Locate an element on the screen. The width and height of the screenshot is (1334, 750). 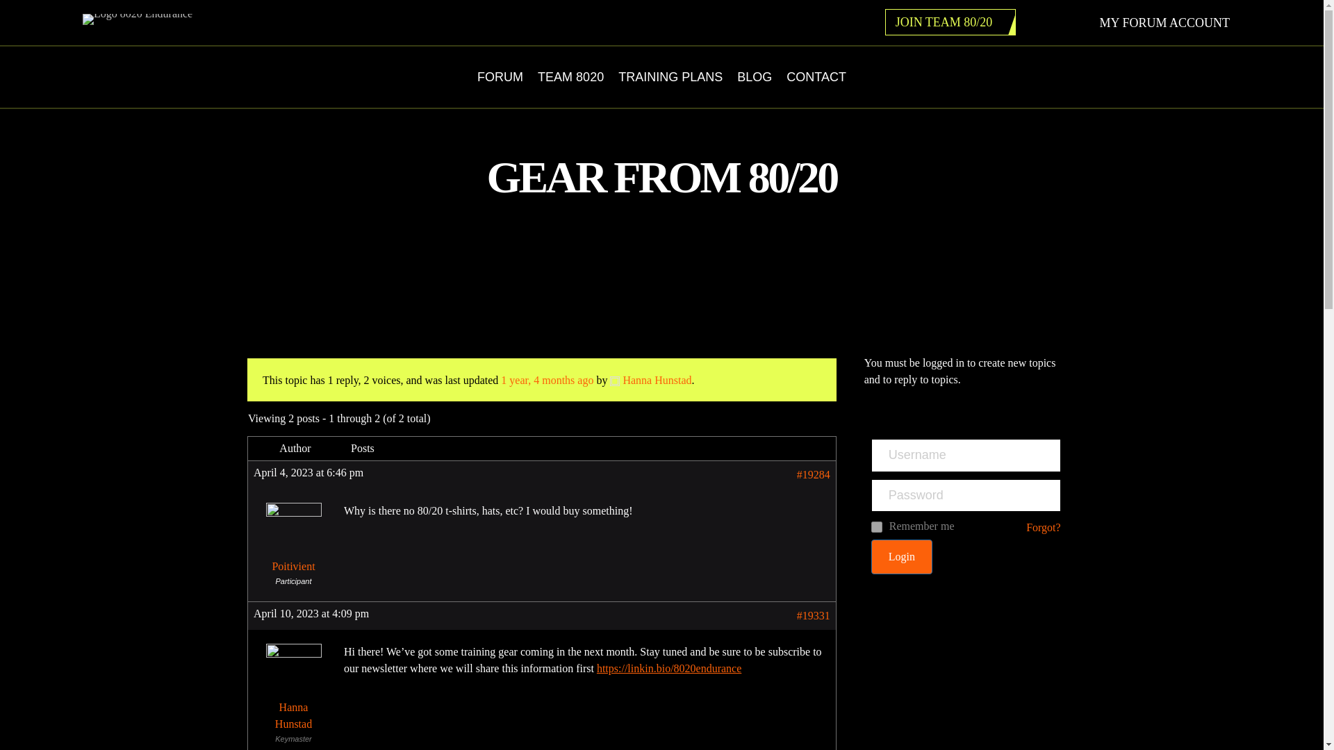
Lost Password is located at coordinates (1043, 528).